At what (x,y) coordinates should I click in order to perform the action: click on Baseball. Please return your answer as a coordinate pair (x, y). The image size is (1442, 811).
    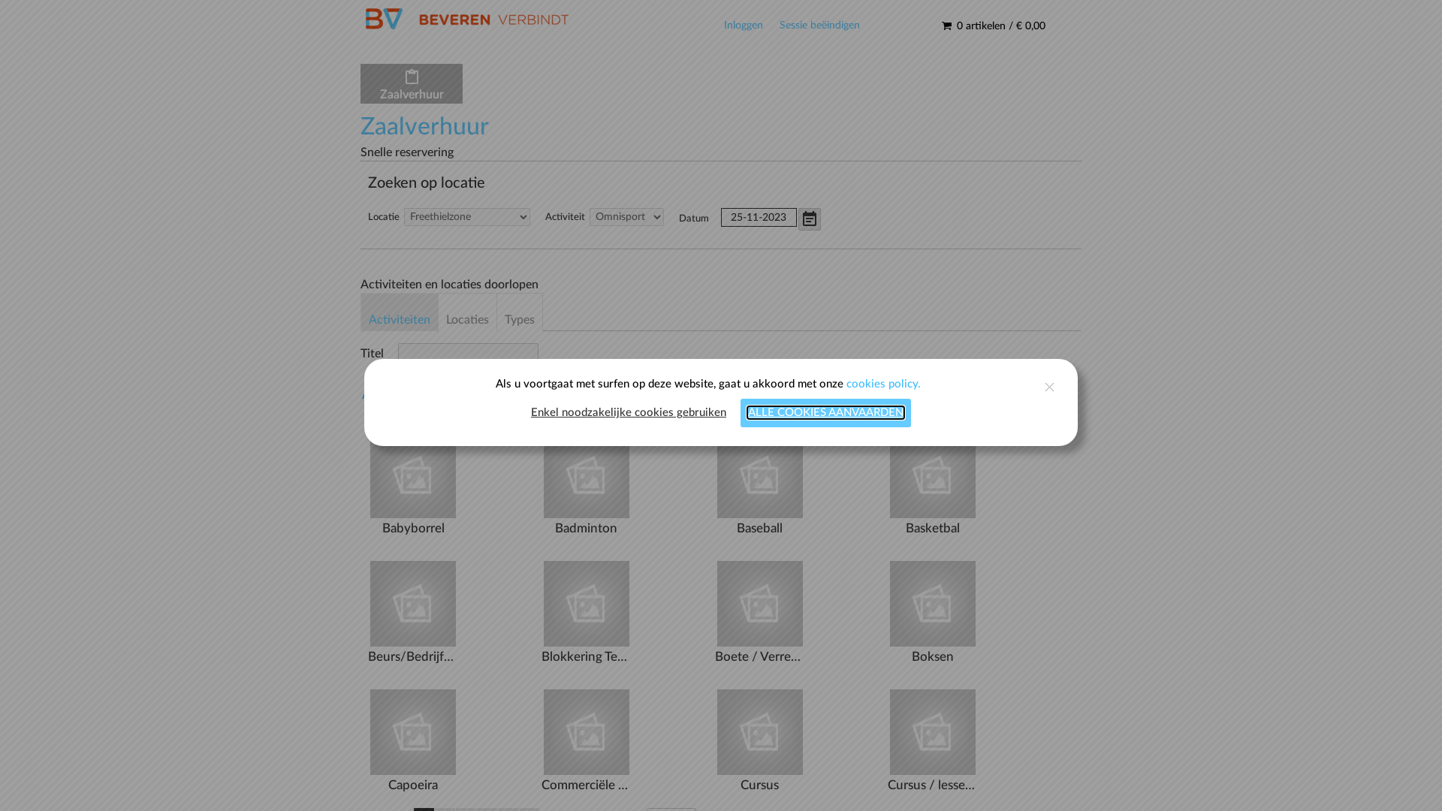
    Looking at the image, I should click on (760, 475).